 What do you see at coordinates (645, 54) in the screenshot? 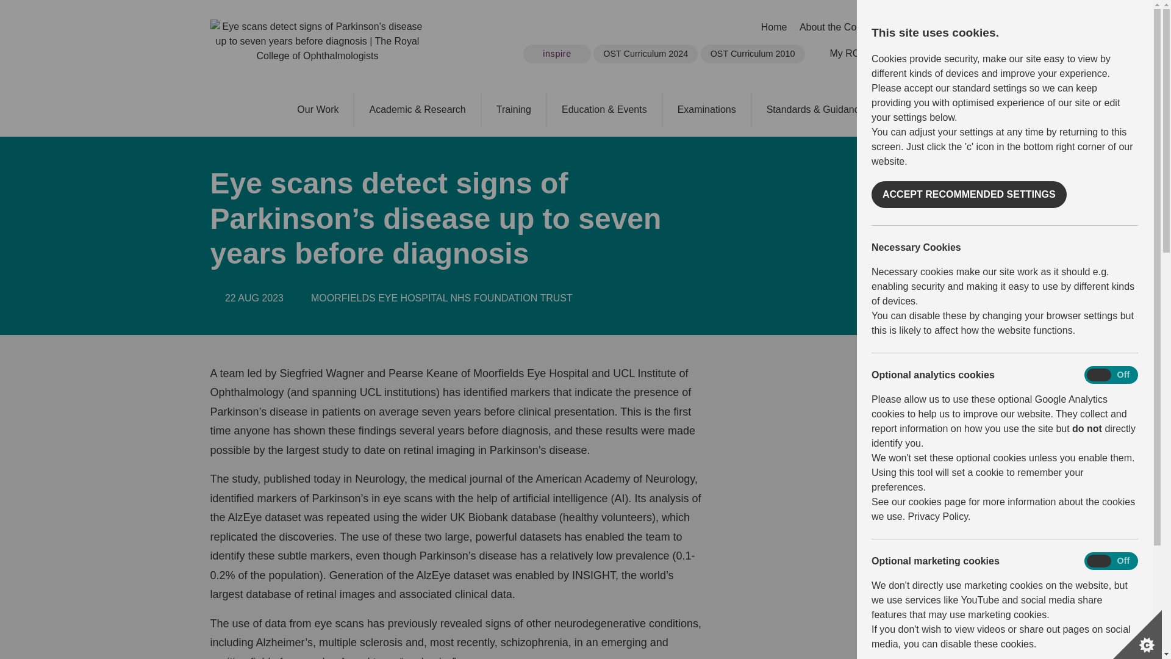
I see `OST Curriculum 2024` at bounding box center [645, 54].